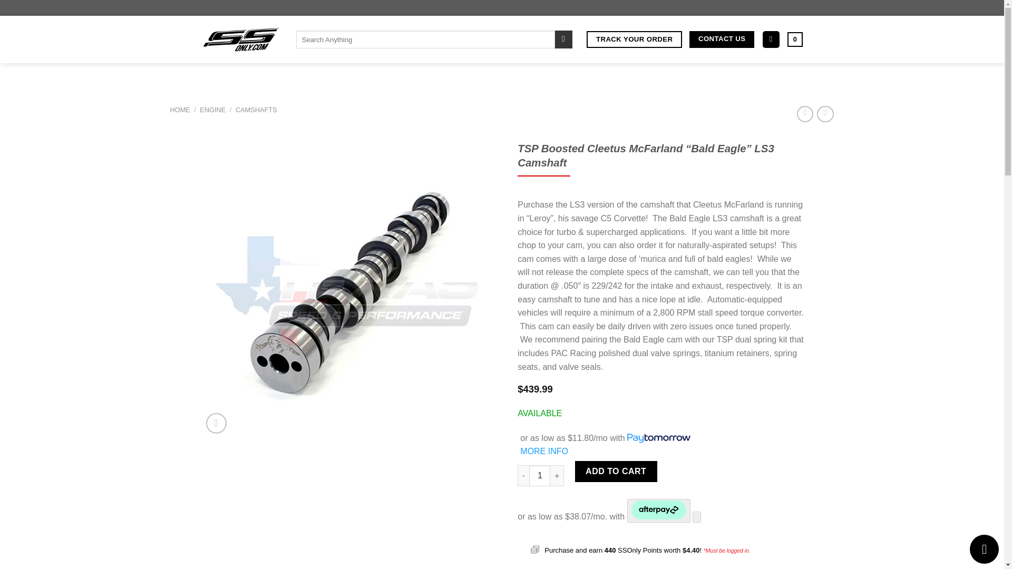  I want to click on CAMSHAFTS, so click(256, 110).